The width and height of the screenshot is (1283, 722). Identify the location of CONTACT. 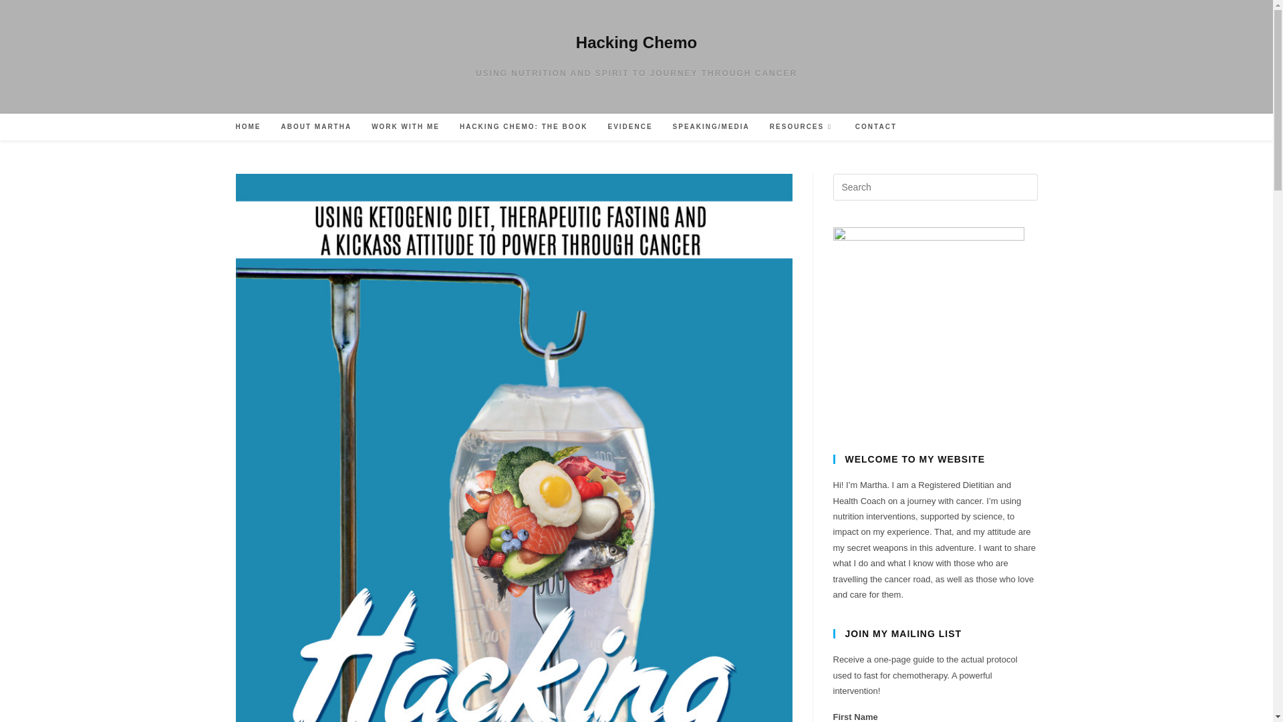
(876, 126).